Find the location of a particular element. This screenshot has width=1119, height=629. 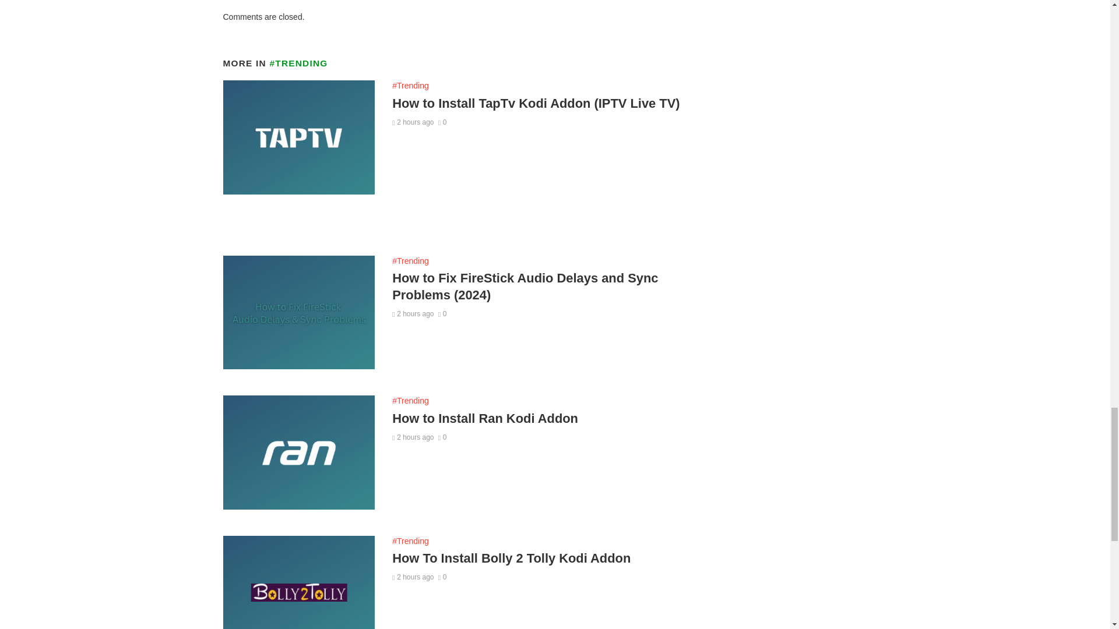

July 18, 2024 at 1:43 pm is located at coordinates (413, 122).